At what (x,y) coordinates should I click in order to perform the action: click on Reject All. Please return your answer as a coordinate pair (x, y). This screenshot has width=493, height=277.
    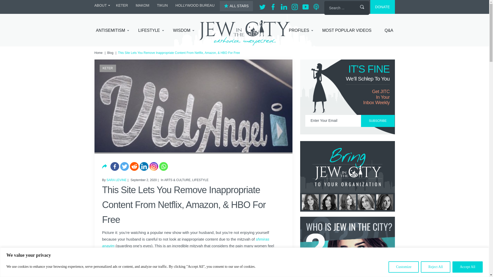
    Looking at the image, I should click on (435, 267).